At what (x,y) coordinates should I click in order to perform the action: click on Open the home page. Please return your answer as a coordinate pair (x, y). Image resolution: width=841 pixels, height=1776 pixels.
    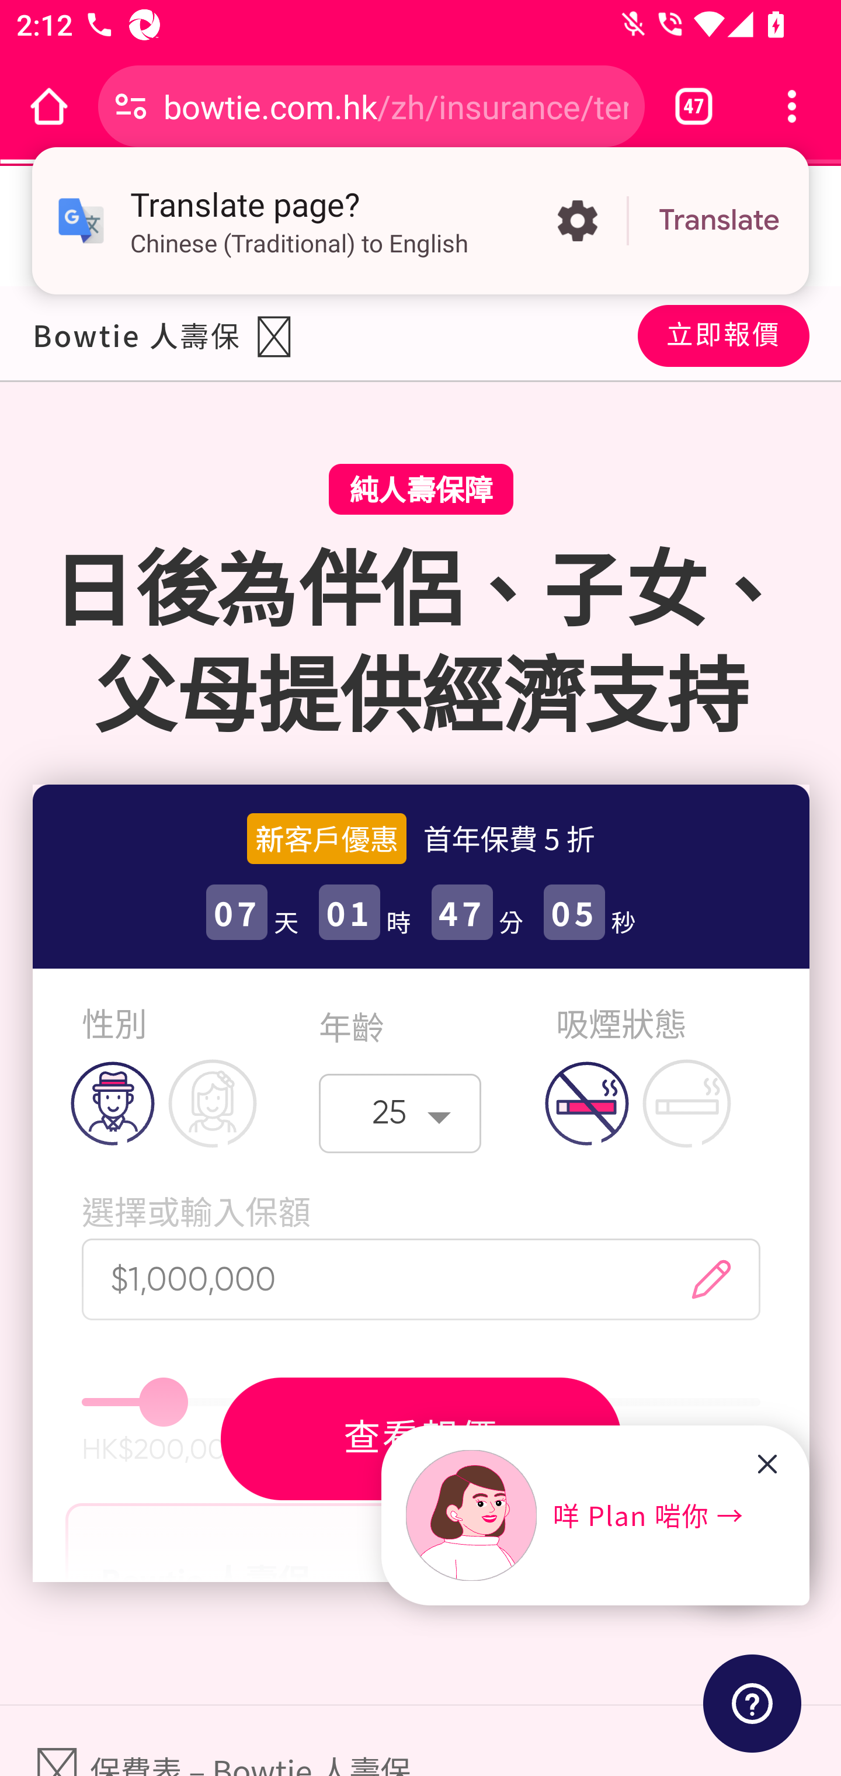
    Looking at the image, I should click on (49, 106).